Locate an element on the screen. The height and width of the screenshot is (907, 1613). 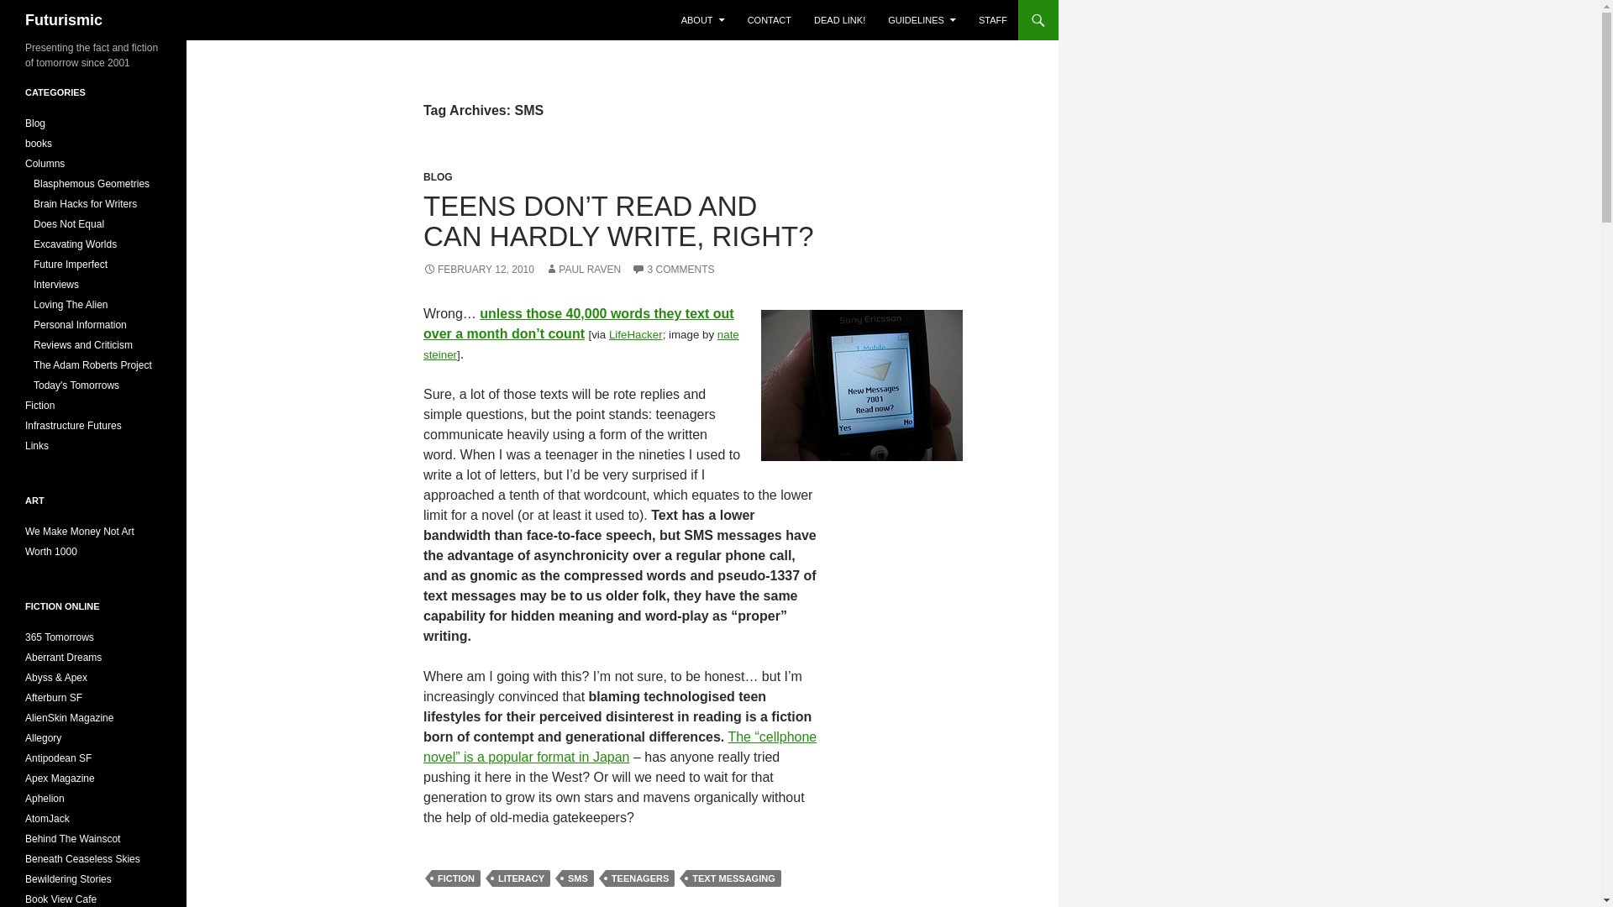
LITERACY is located at coordinates (521, 878).